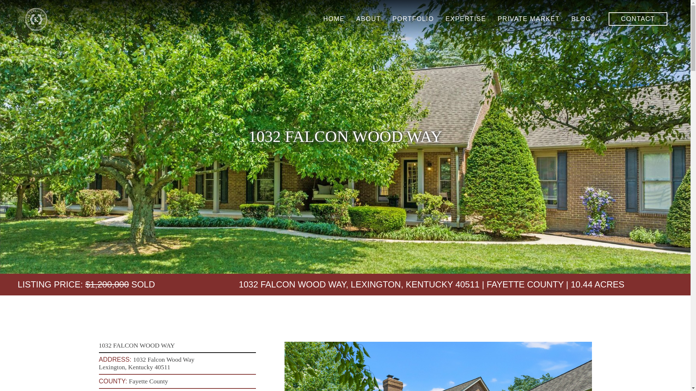 The height and width of the screenshot is (391, 696). What do you see at coordinates (466, 19) in the screenshot?
I see `EXPERTISE` at bounding box center [466, 19].